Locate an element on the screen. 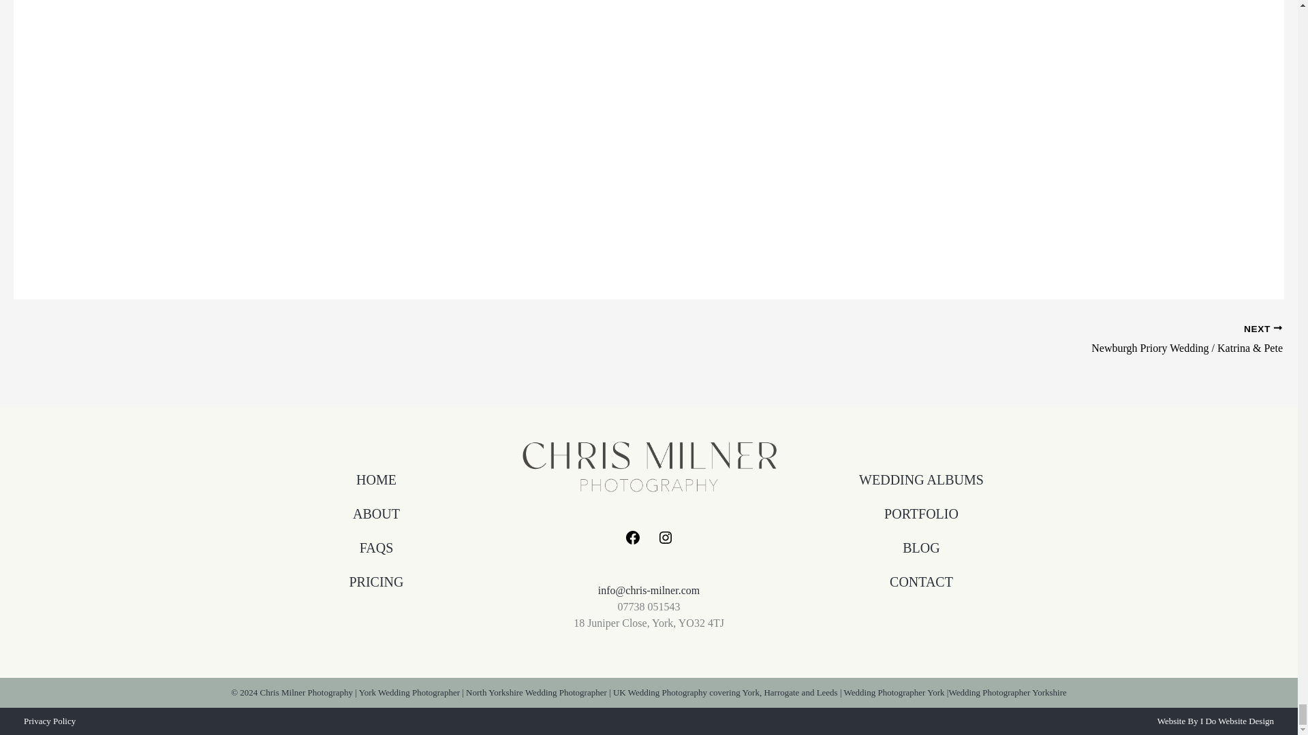 The width and height of the screenshot is (1308, 735). PORTFOLIO is located at coordinates (921, 513).